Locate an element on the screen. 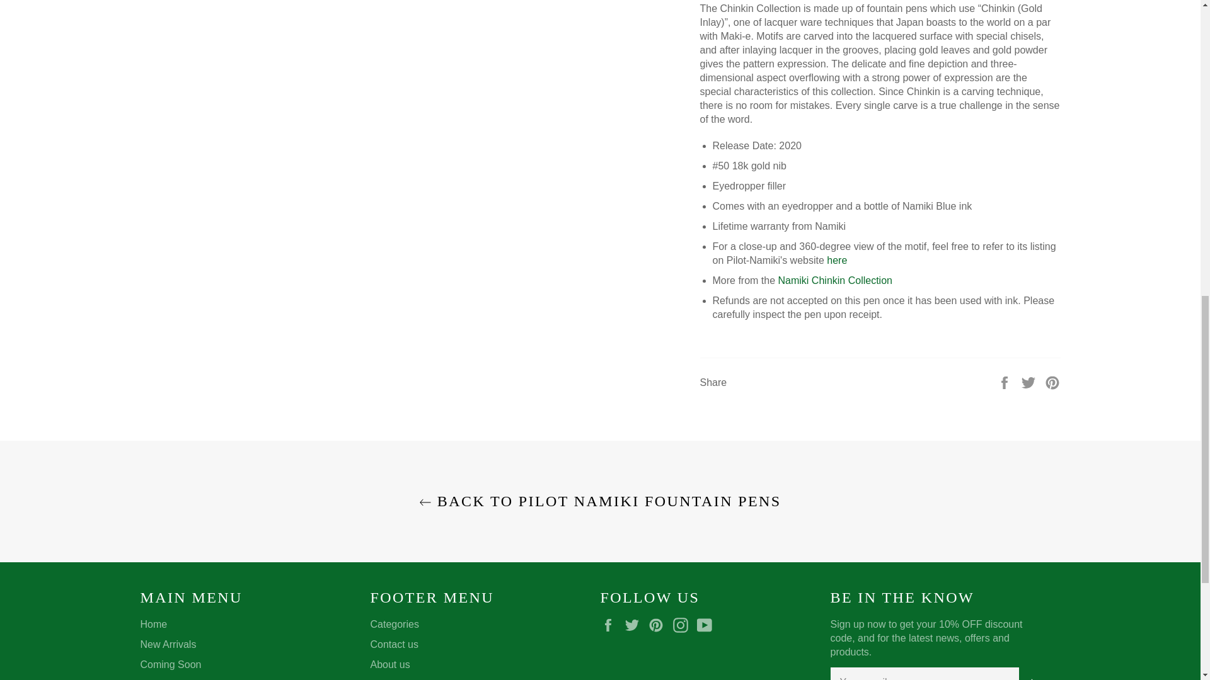  Yoseka Stationery on Instagram is located at coordinates (683, 625).